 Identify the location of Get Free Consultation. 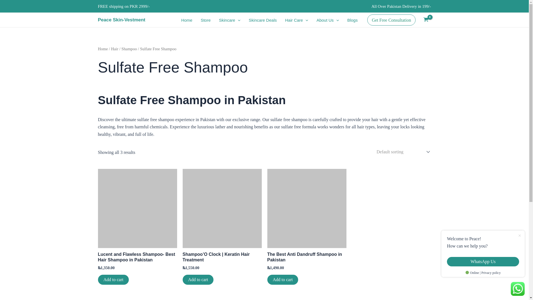
(391, 20).